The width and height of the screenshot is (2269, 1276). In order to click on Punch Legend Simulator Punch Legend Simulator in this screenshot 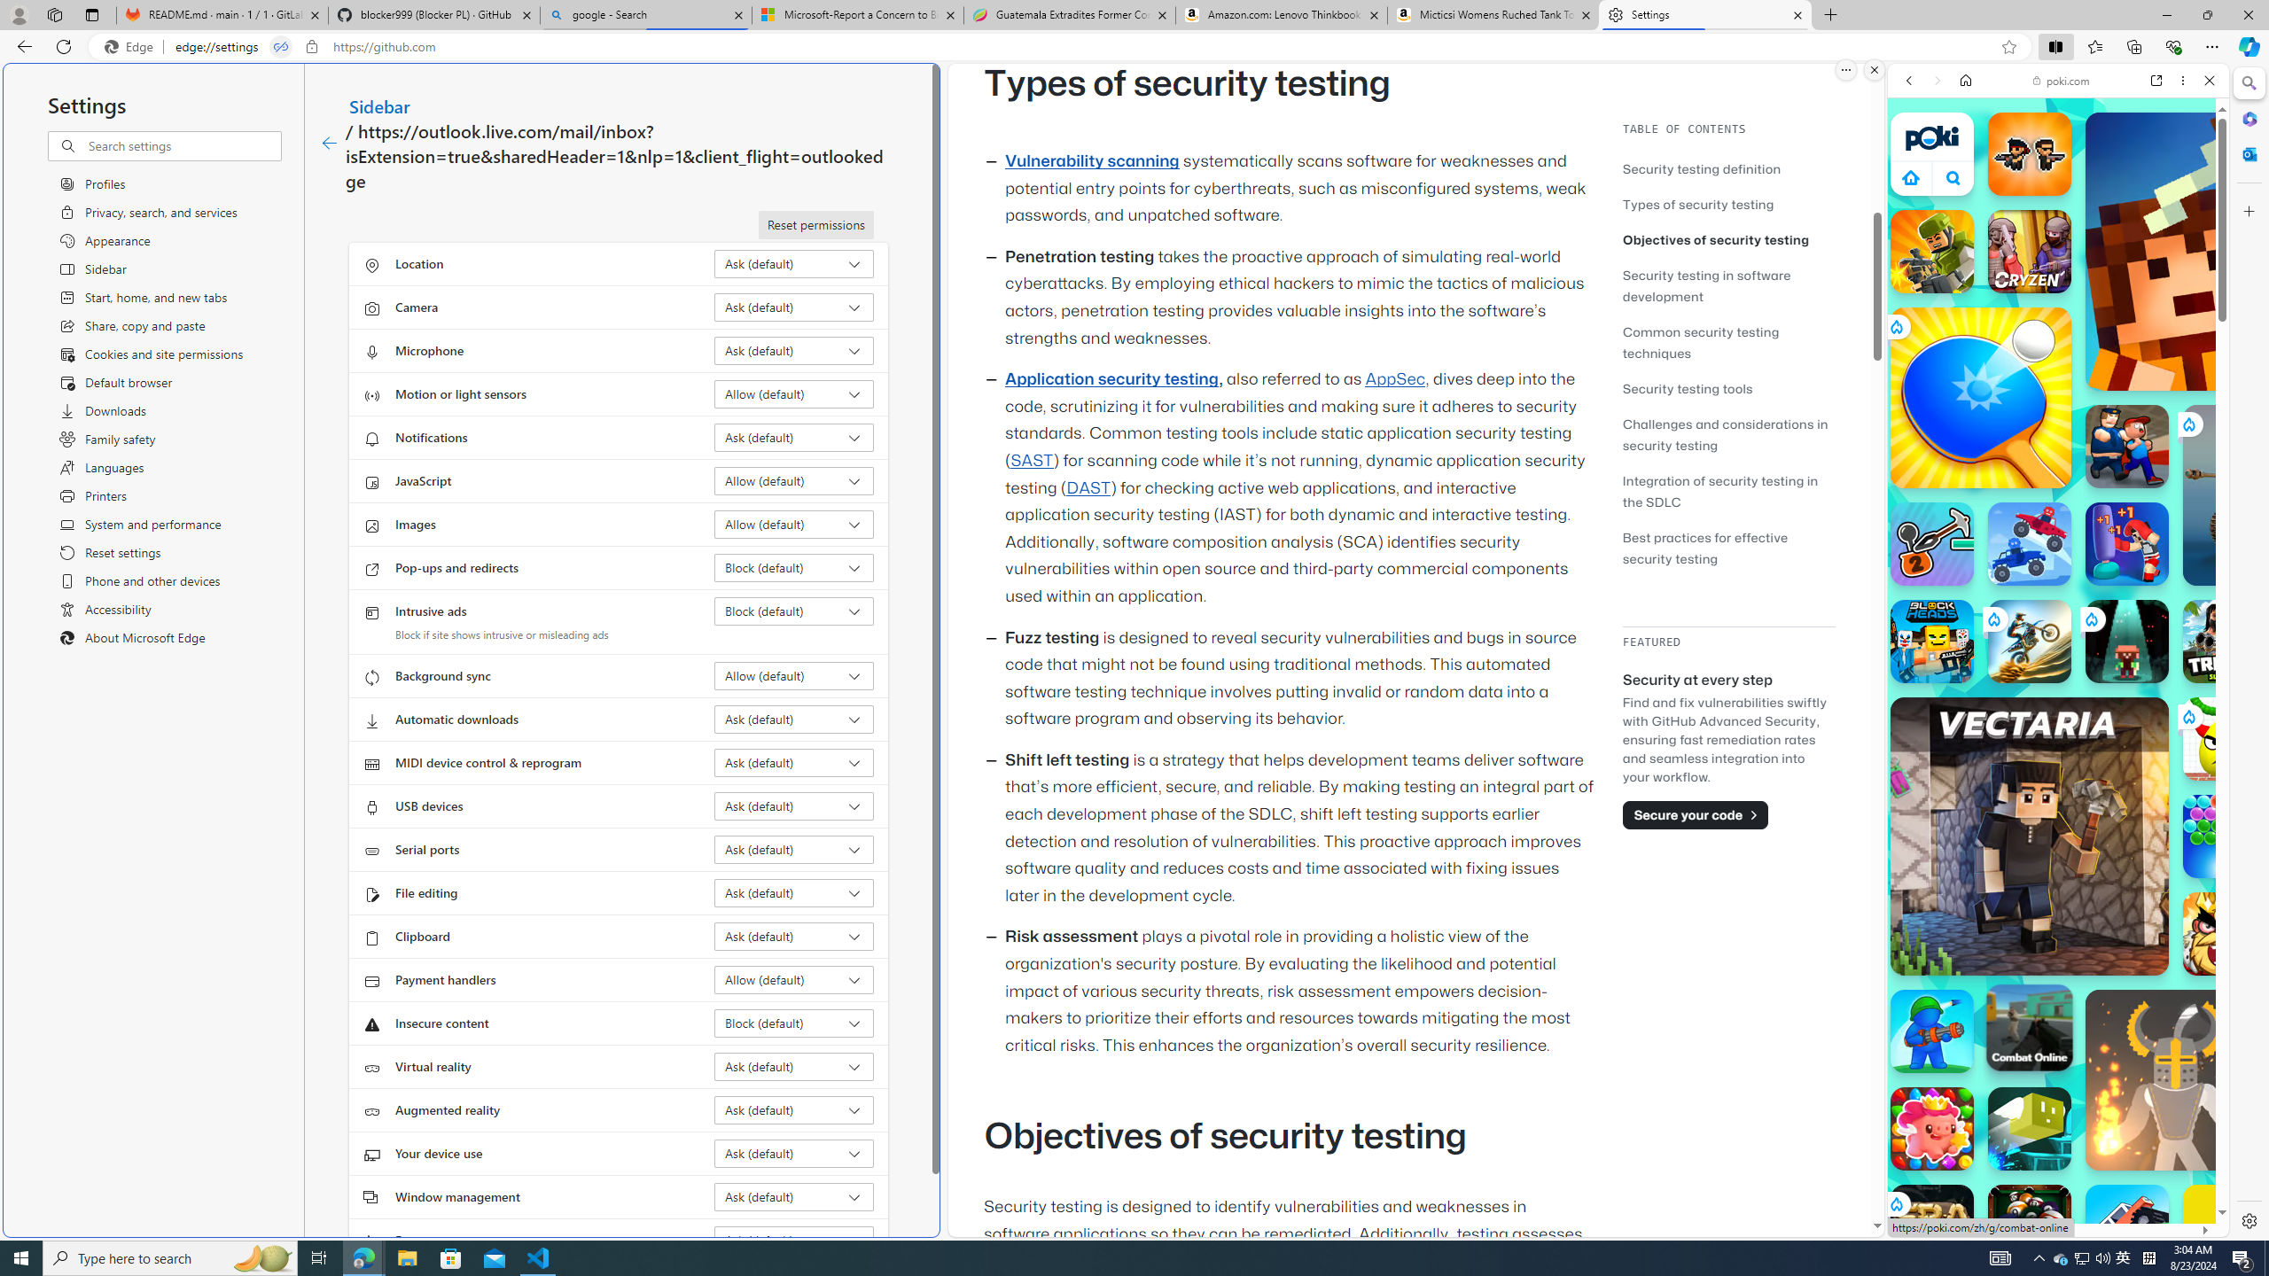, I will do `click(2127, 544)`.